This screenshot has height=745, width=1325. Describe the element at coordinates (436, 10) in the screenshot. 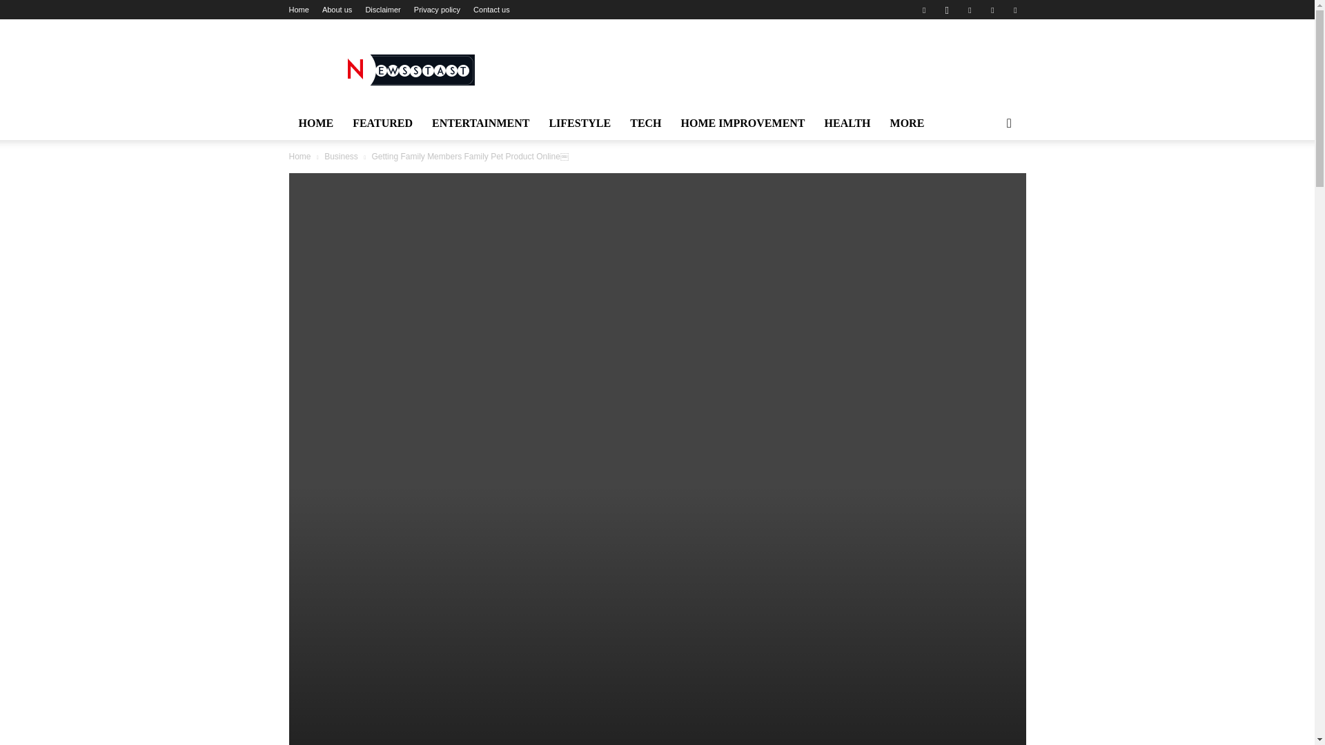

I see `Privacy policy` at that location.